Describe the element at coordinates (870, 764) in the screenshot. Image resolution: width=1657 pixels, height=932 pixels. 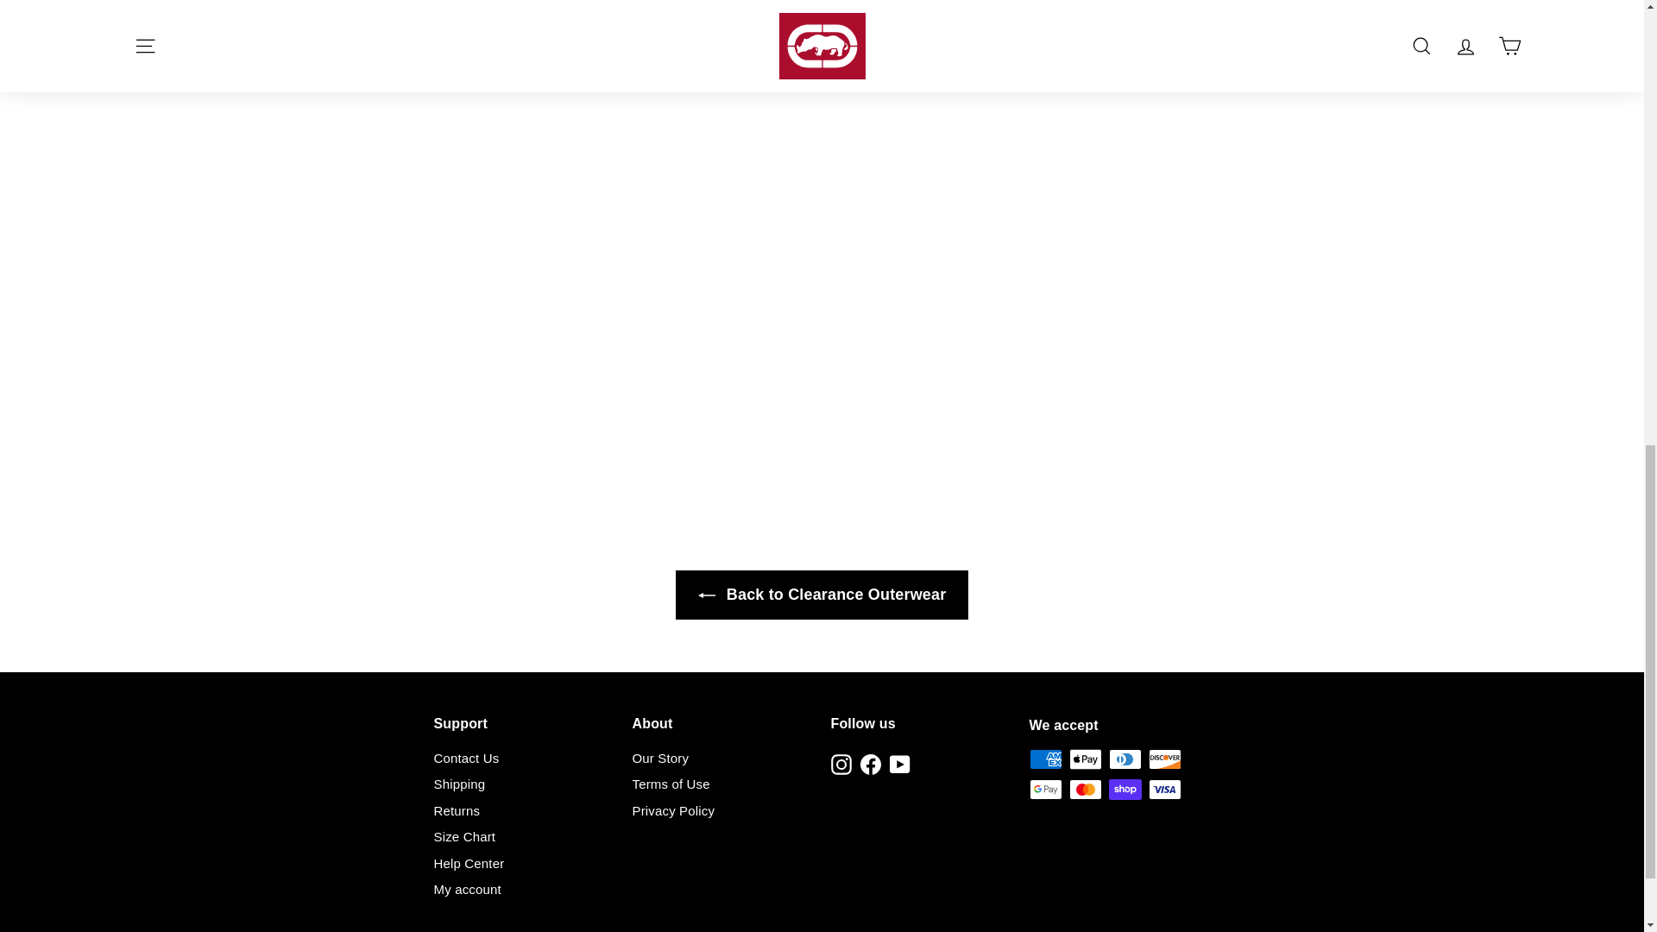
I see `ECKO UNLTD on Facebook` at that location.